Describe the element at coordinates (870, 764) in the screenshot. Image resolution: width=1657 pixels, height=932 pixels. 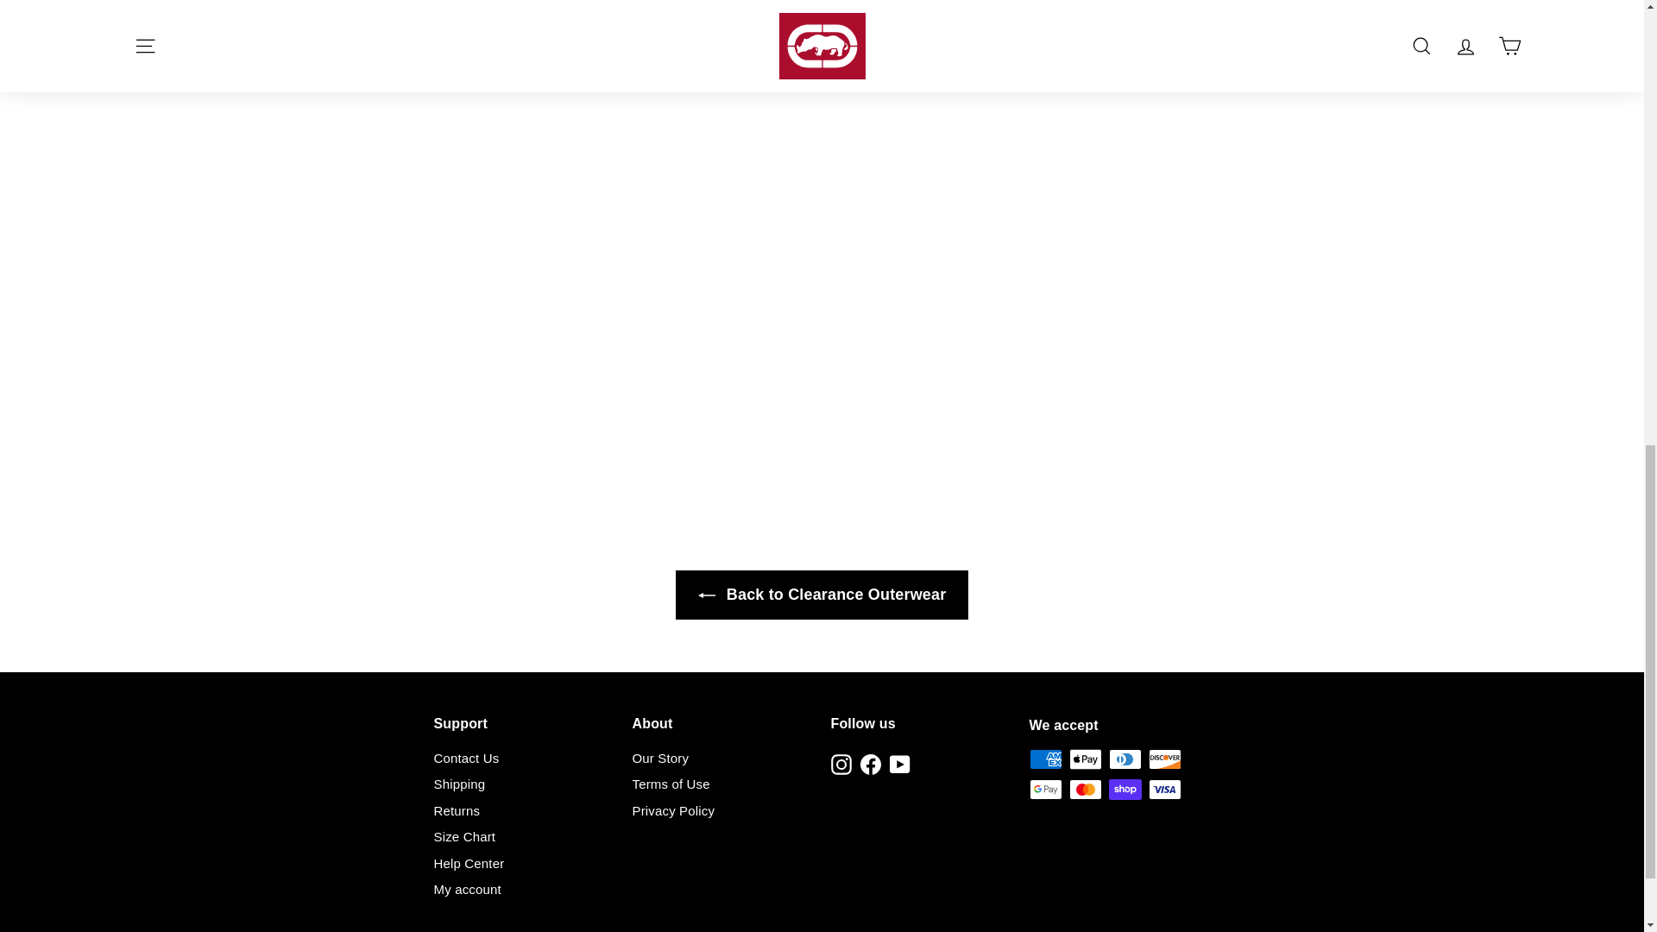
I see `ECKO UNLTD on Facebook` at that location.